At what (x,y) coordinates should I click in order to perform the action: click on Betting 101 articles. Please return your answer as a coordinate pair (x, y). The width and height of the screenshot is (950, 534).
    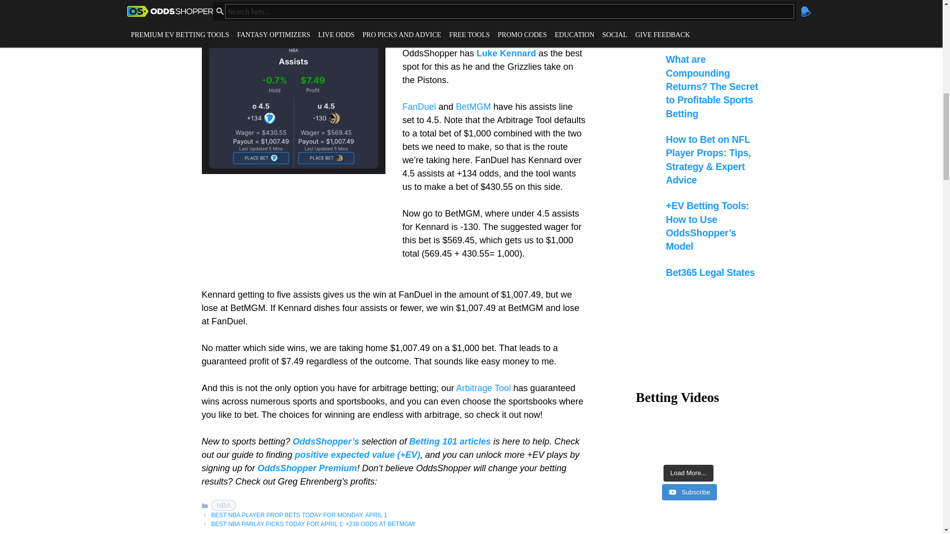
    Looking at the image, I should click on (450, 441).